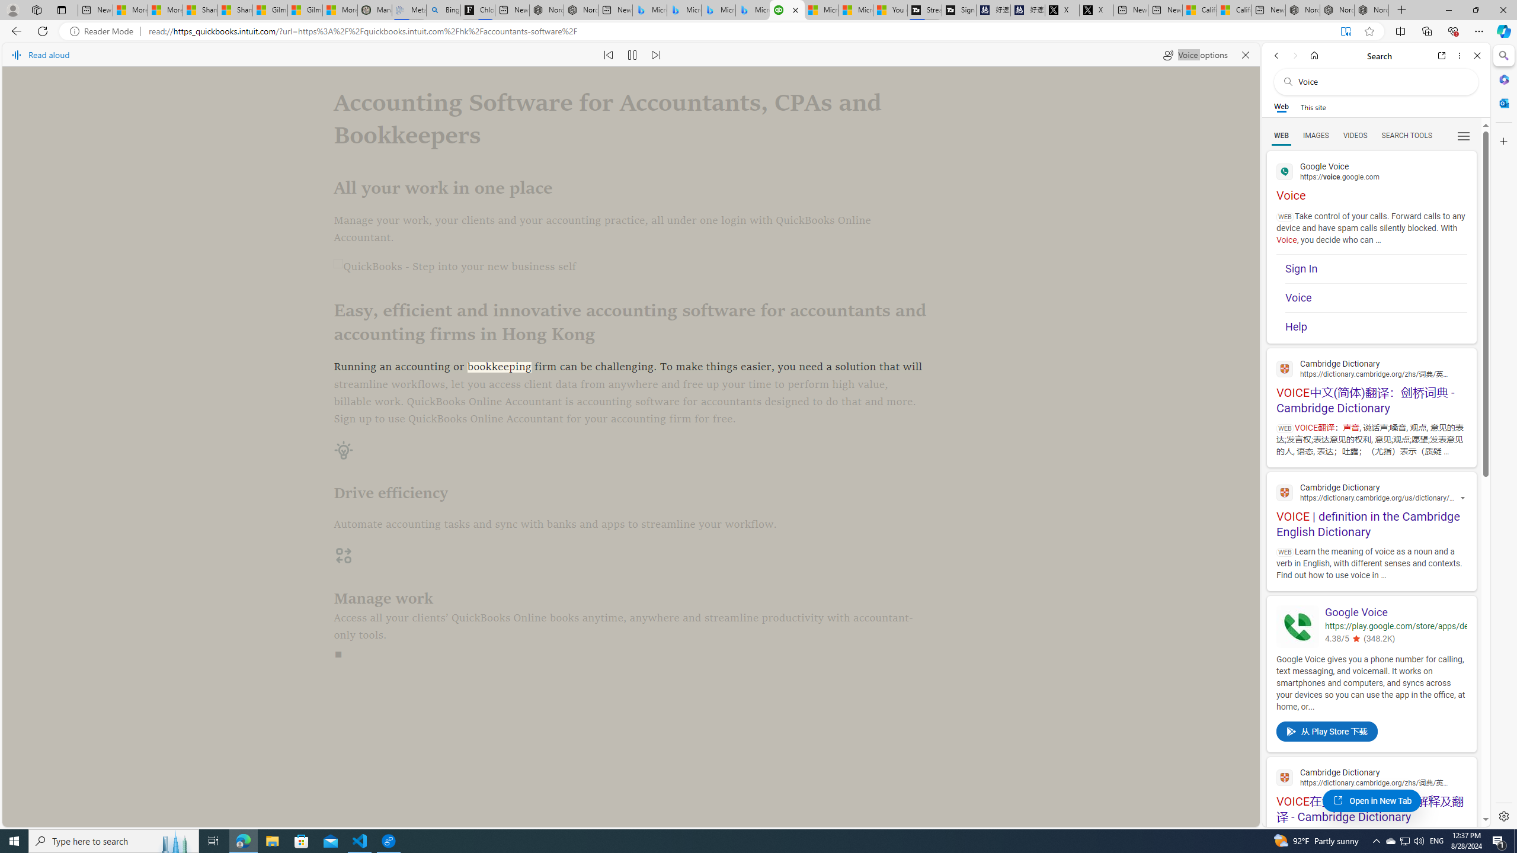 The height and width of the screenshot is (853, 1517). Describe the element at coordinates (1246, 54) in the screenshot. I see `Close read aloud` at that location.